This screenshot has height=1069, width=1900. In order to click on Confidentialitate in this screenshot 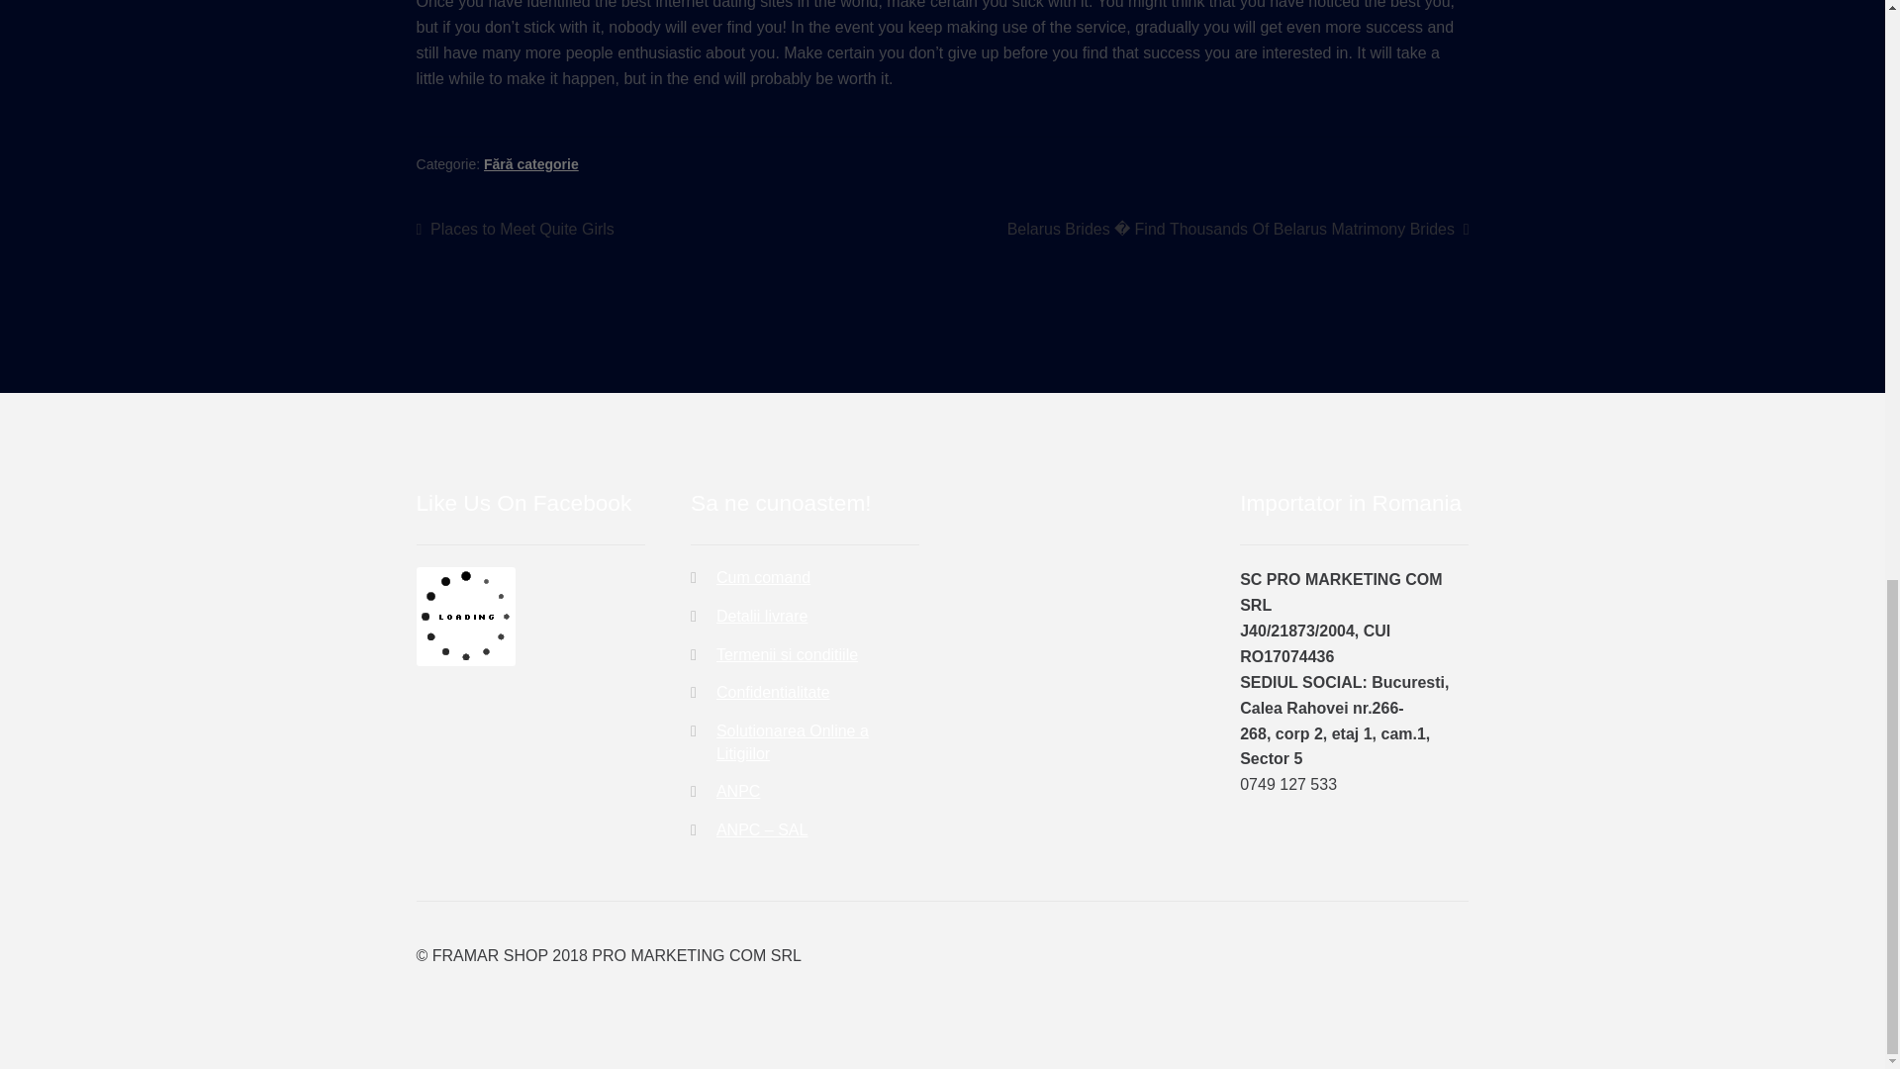, I will do `click(773, 693)`.